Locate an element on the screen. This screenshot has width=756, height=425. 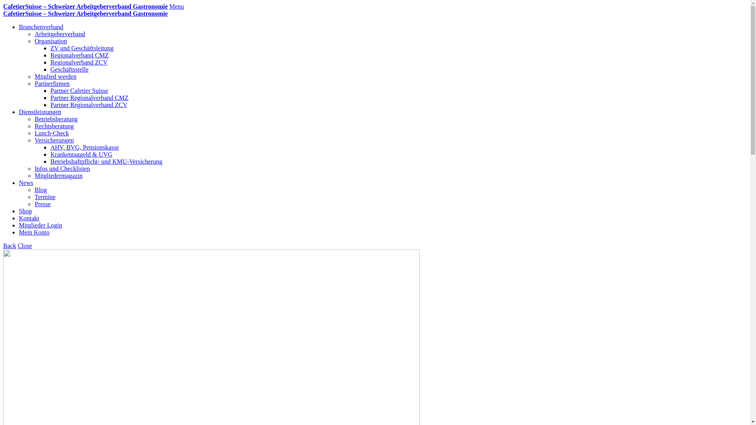
Organisation is located at coordinates (51, 41).